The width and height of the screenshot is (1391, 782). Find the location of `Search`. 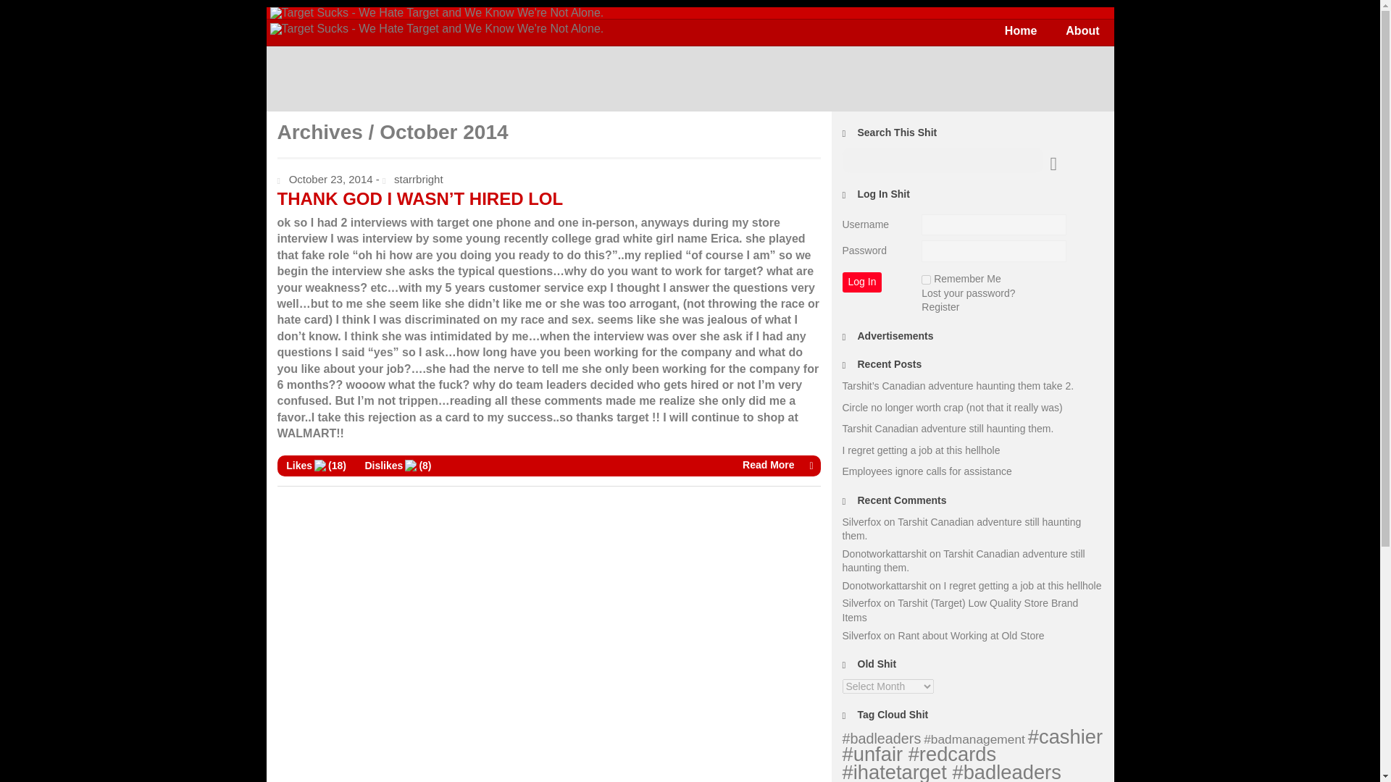

Search is located at coordinates (22, 10).